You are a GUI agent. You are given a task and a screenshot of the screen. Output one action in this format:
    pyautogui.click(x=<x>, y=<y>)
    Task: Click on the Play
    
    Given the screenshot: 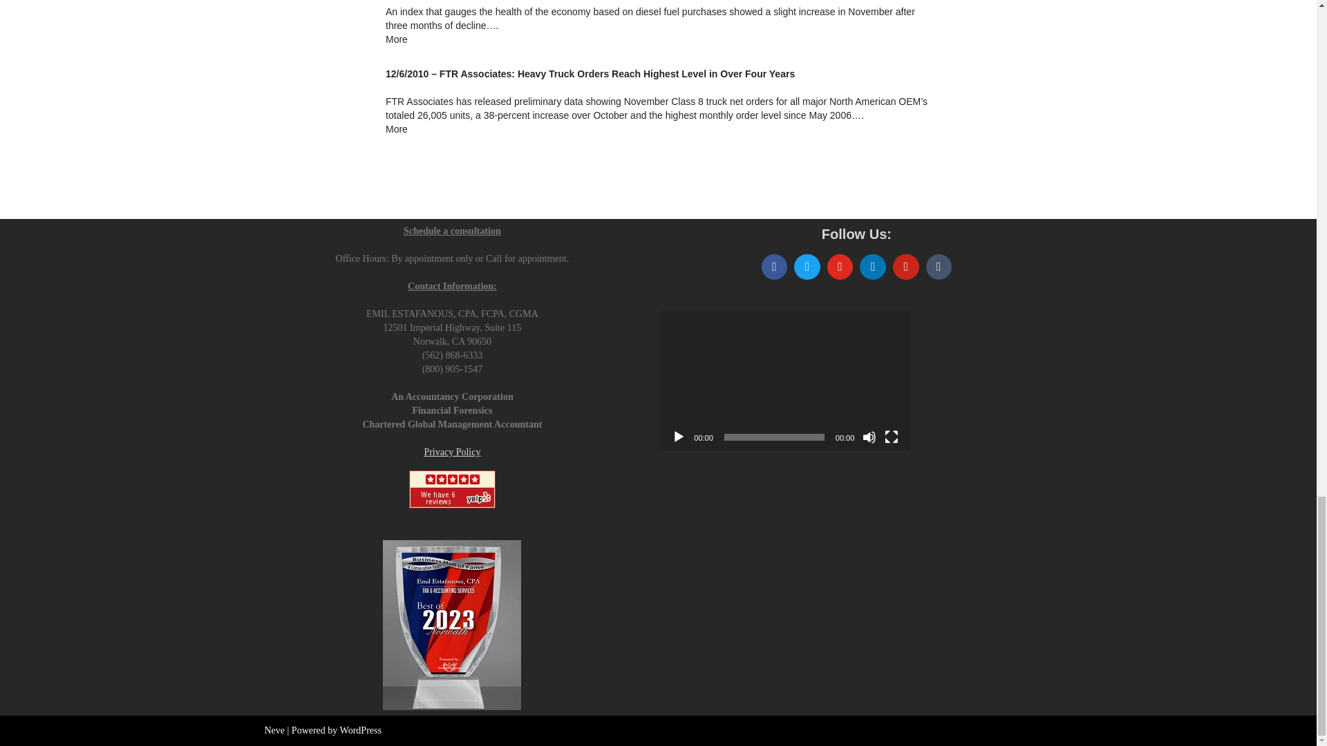 What is the action you would take?
    pyautogui.click(x=679, y=437)
    